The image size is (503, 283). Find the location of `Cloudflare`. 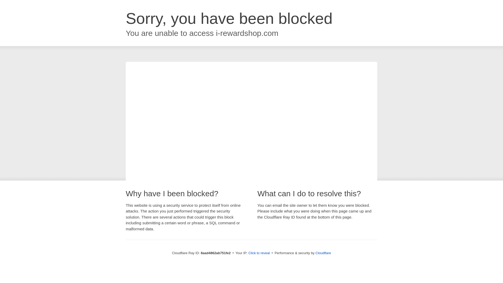

Cloudflare is located at coordinates (323, 253).